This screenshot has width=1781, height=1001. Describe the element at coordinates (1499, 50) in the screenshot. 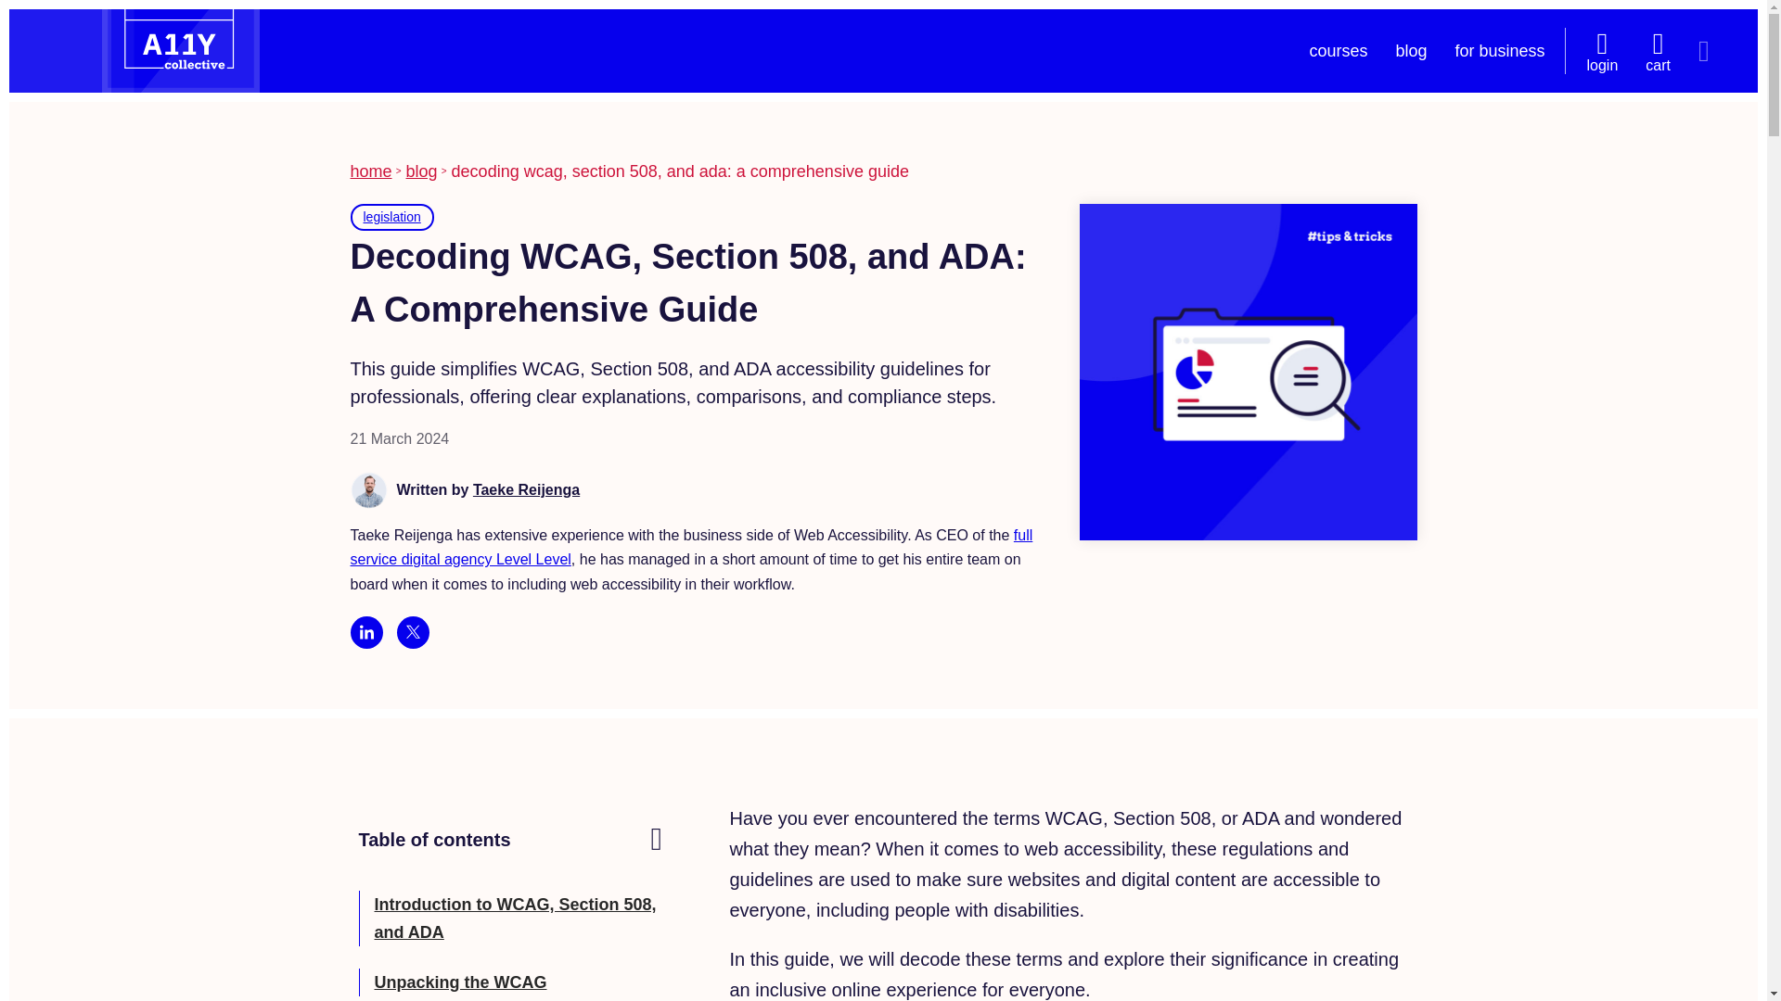

I see `for business` at that location.